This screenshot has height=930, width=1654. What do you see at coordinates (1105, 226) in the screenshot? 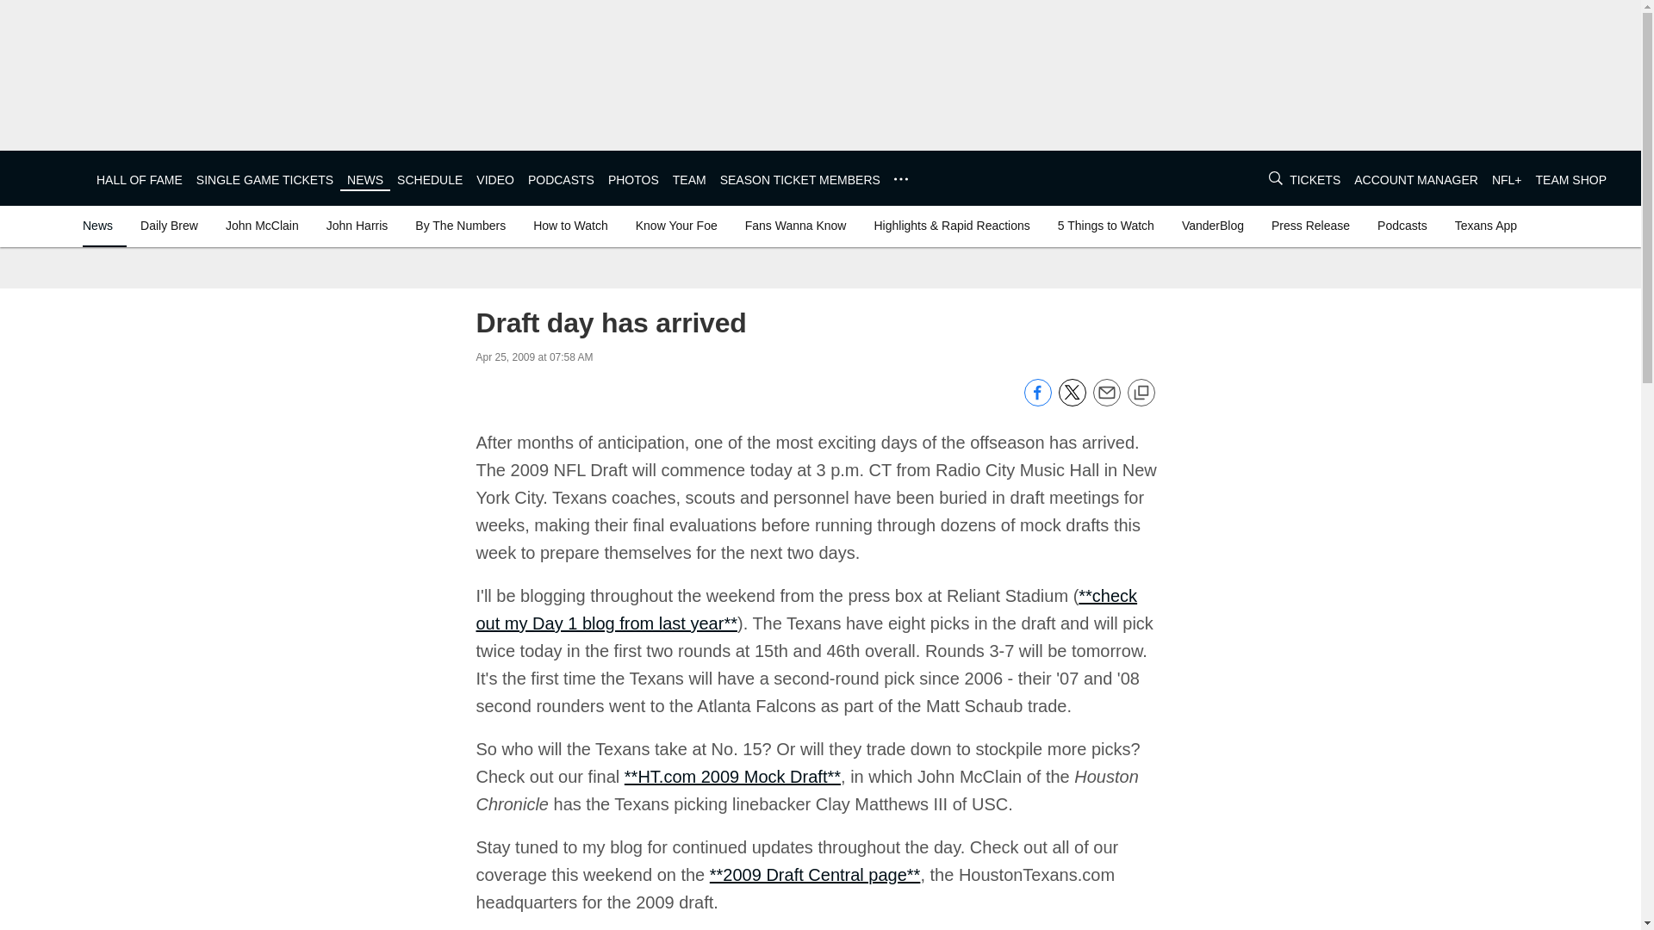
I see `5 Things to Watch` at bounding box center [1105, 226].